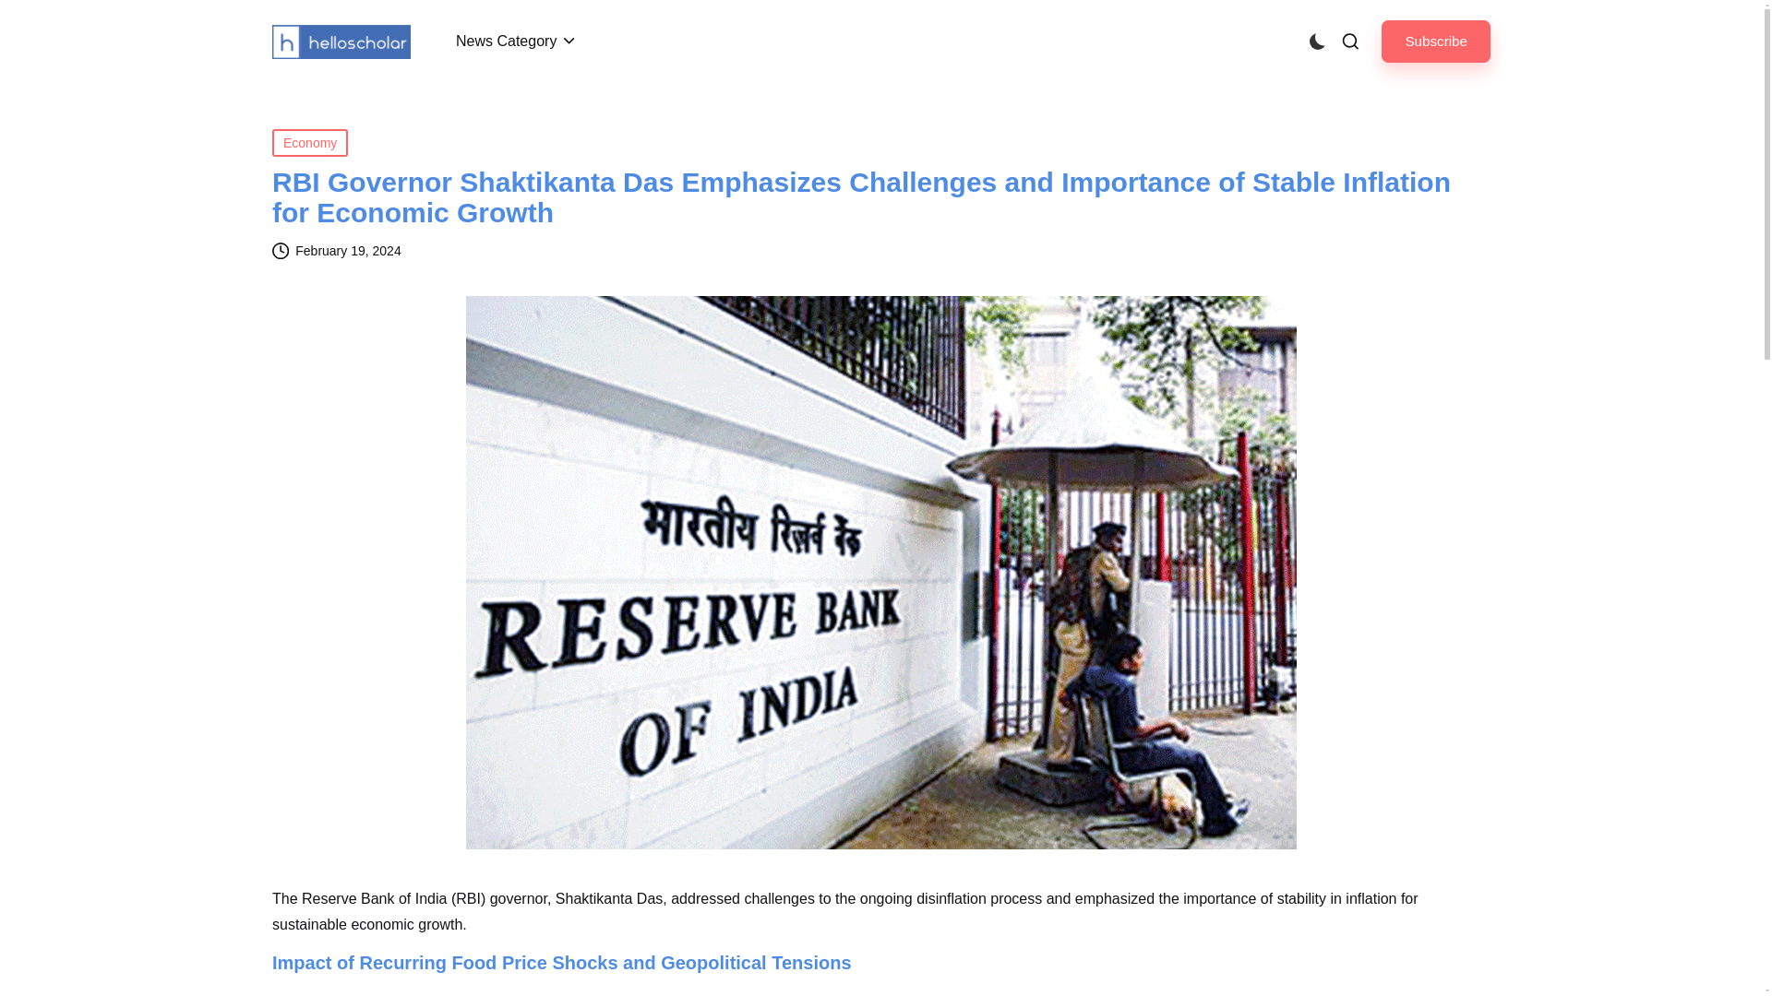 The image size is (1772, 996). I want to click on News Category, so click(517, 41).